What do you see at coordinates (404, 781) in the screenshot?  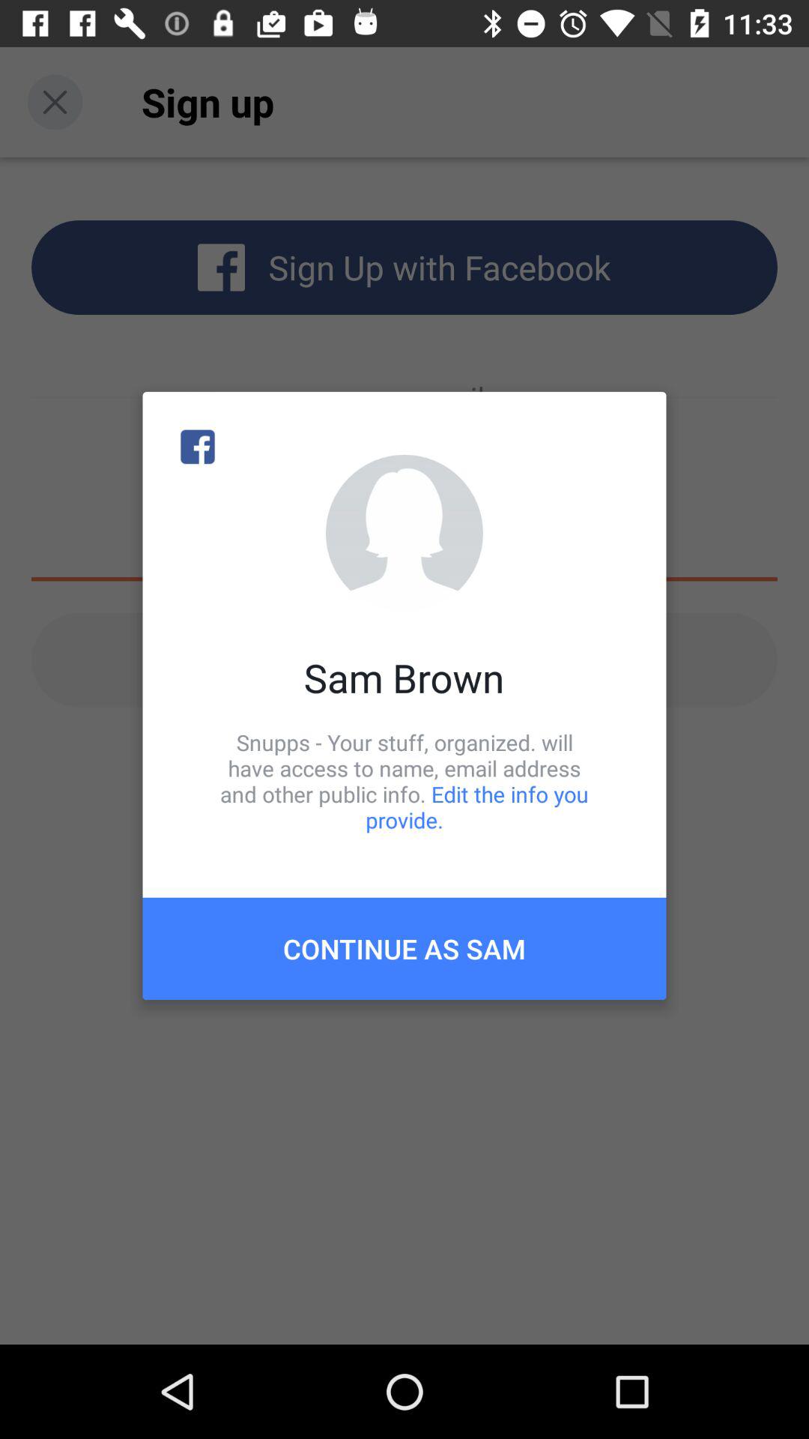 I see `swipe until snupps your stuff icon` at bounding box center [404, 781].